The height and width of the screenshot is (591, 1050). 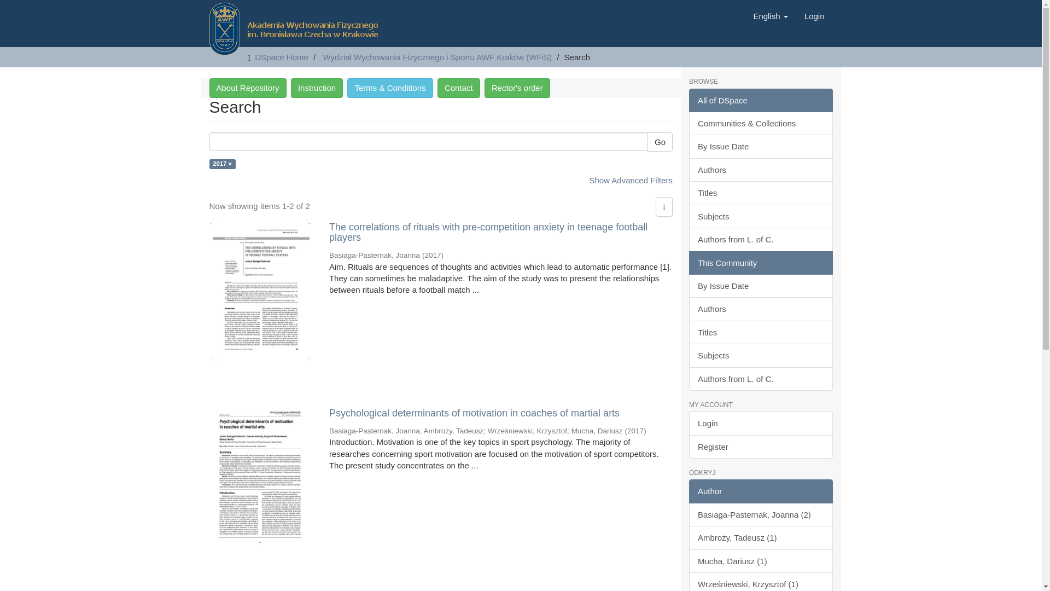 I want to click on regulamin, so click(x=390, y=88).